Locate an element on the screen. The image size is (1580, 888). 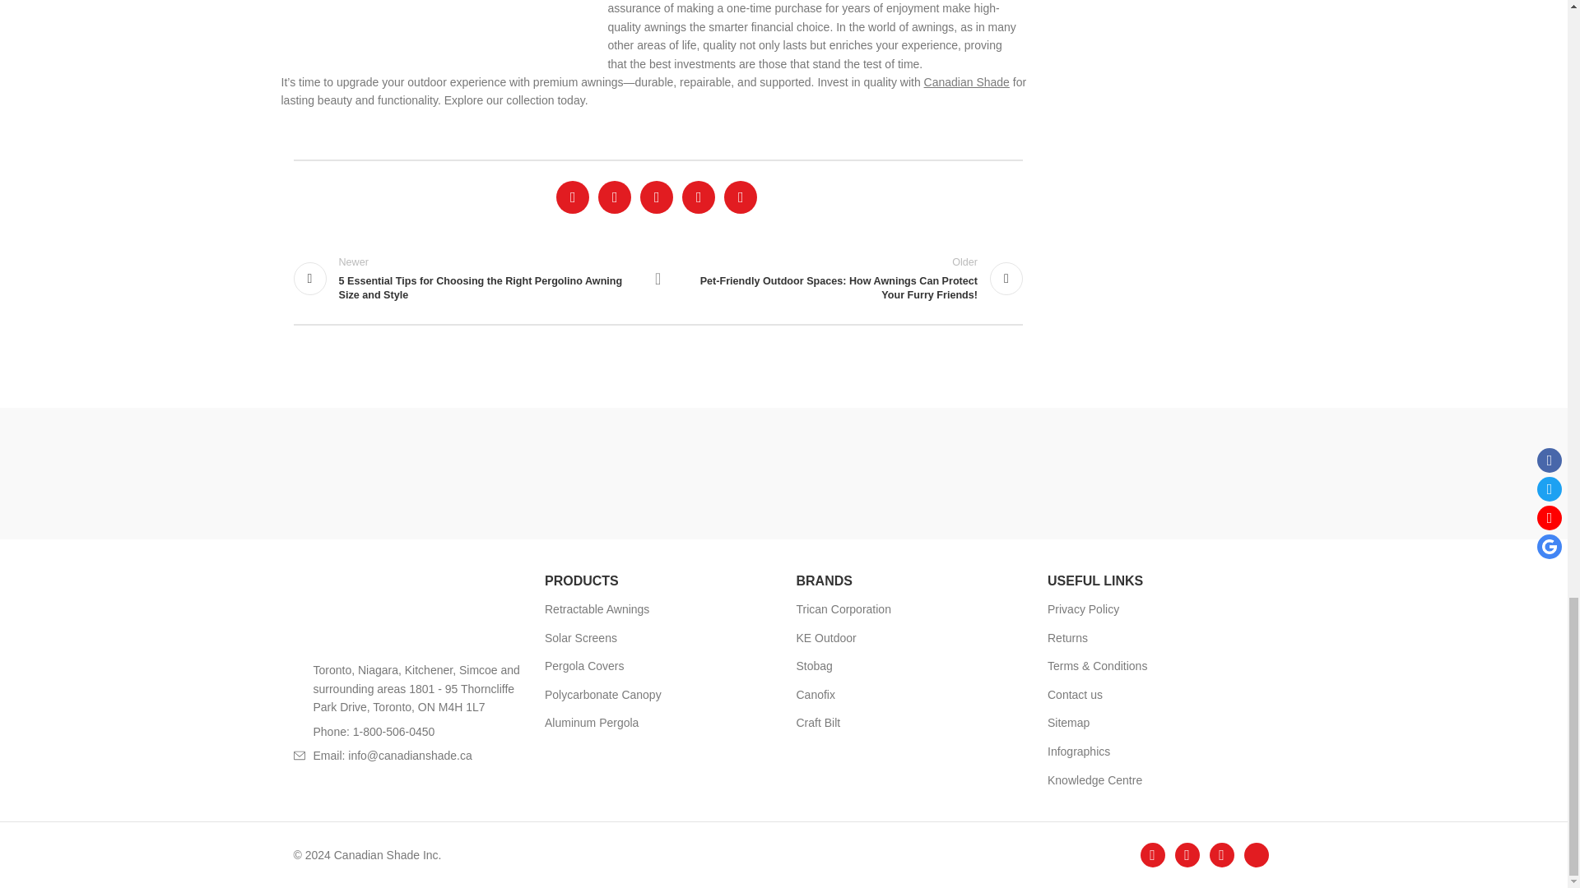
wd-cursor-dark is located at coordinates (298, 669).